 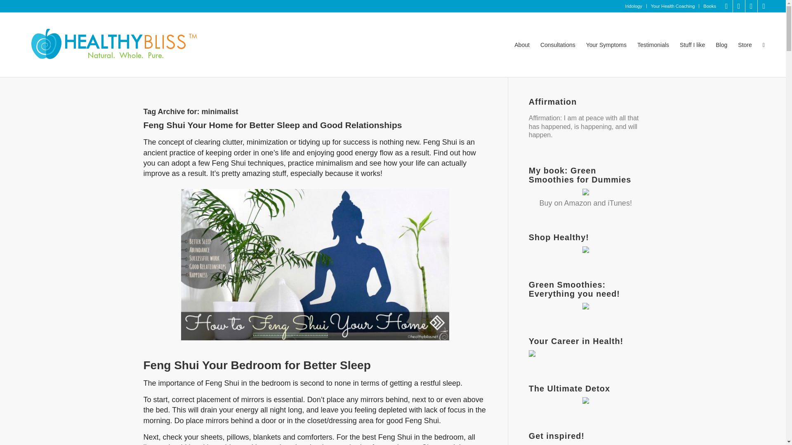 What do you see at coordinates (764, 6) in the screenshot?
I see `Rss` at bounding box center [764, 6].